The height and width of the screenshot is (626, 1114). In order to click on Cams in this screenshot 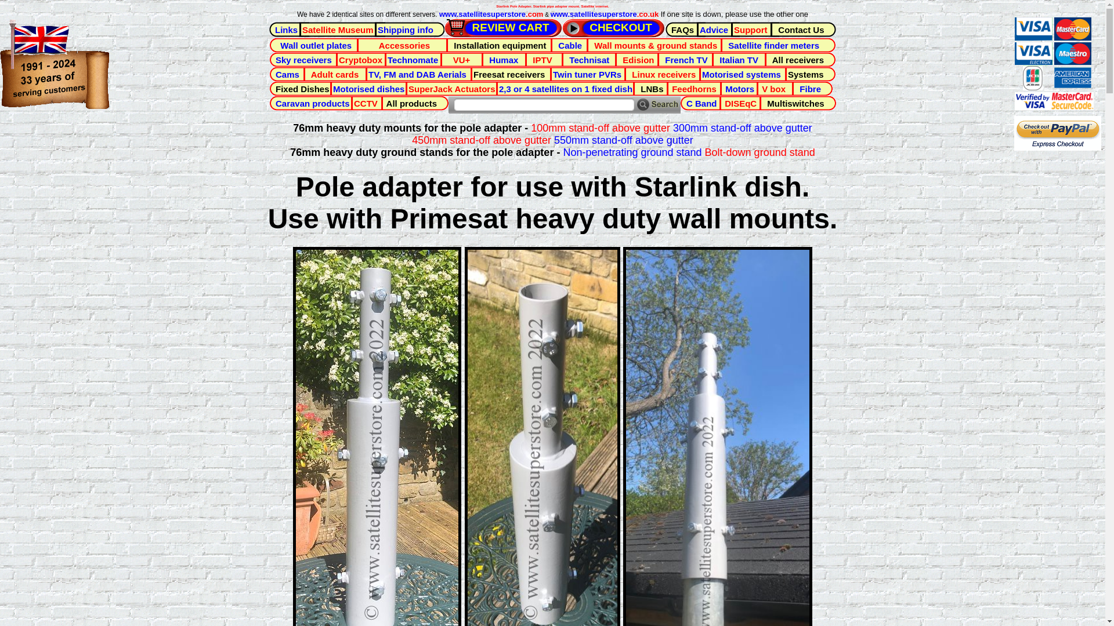, I will do `click(290, 74)`.